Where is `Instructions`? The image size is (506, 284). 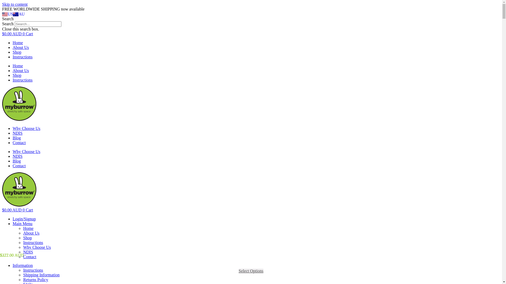 Instructions is located at coordinates (33, 270).